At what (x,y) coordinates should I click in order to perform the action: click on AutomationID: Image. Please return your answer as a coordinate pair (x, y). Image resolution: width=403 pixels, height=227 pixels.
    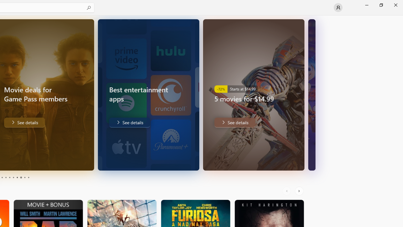
    Looking at the image, I should click on (312, 95).